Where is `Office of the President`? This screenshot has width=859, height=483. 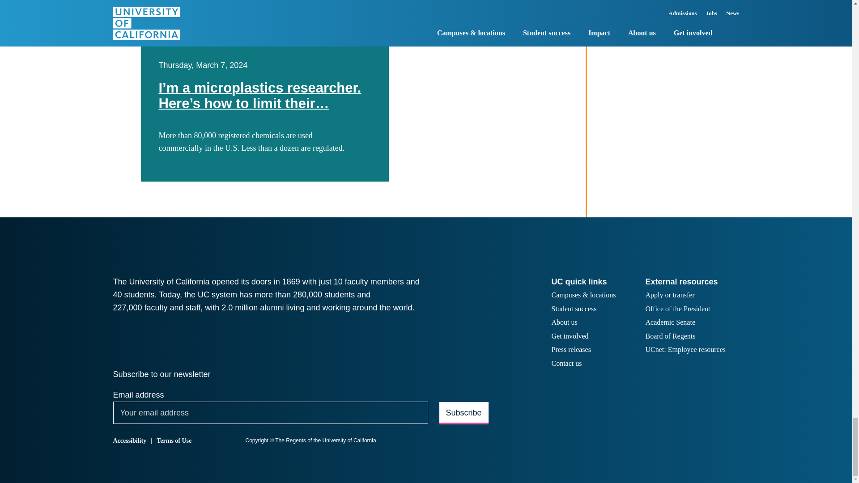 Office of the President is located at coordinates (677, 309).